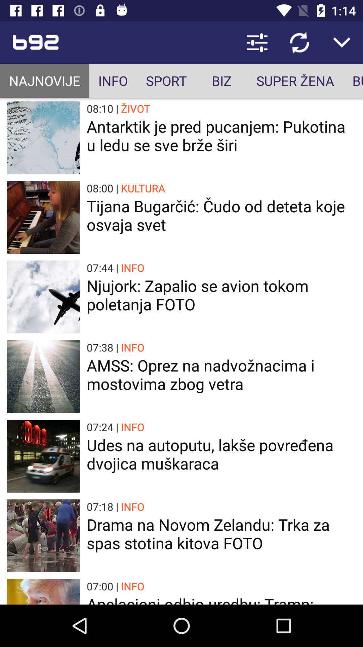 This screenshot has height=647, width=363. Describe the element at coordinates (44, 81) in the screenshot. I see `choose the app to the left of the info` at that location.